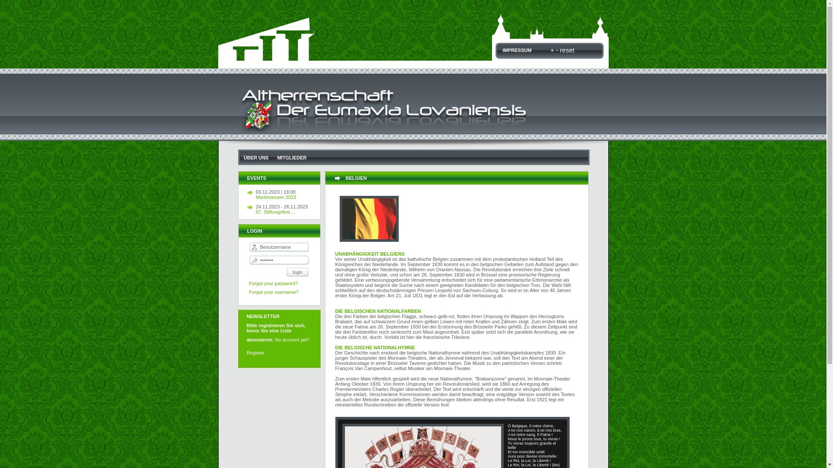 This screenshot has width=833, height=468. What do you see at coordinates (556, 50) in the screenshot?
I see `-` at bounding box center [556, 50].